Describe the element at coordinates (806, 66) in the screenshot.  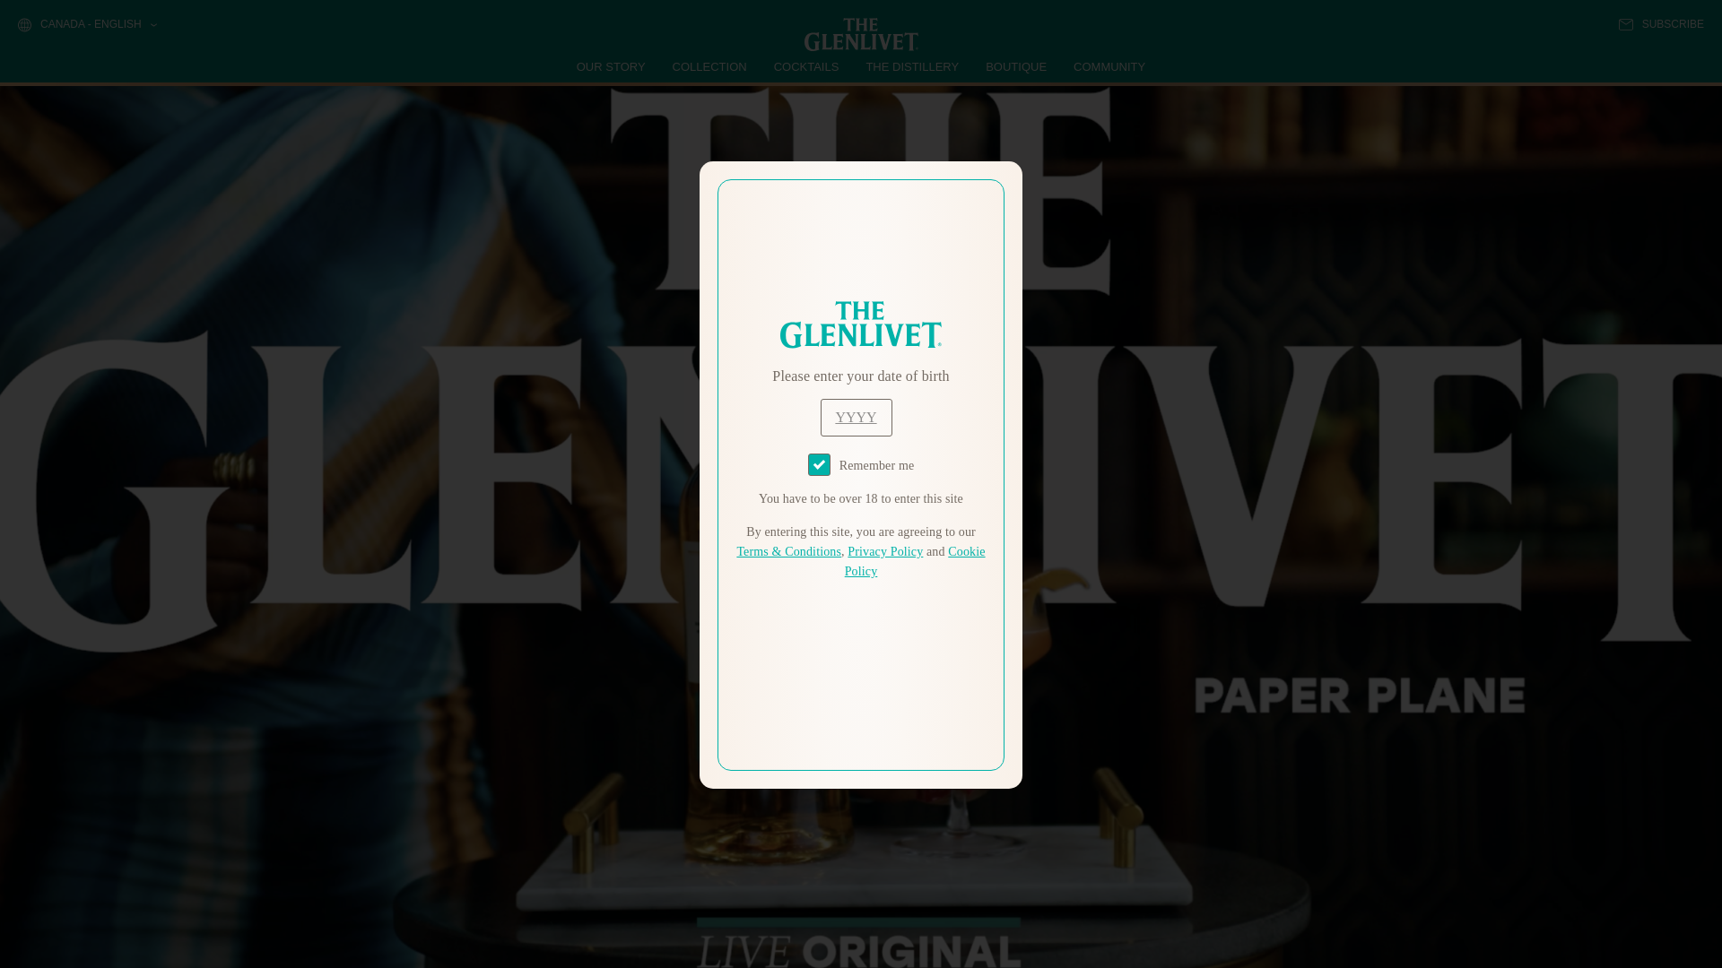
I see `COCKTAILS` at that location.